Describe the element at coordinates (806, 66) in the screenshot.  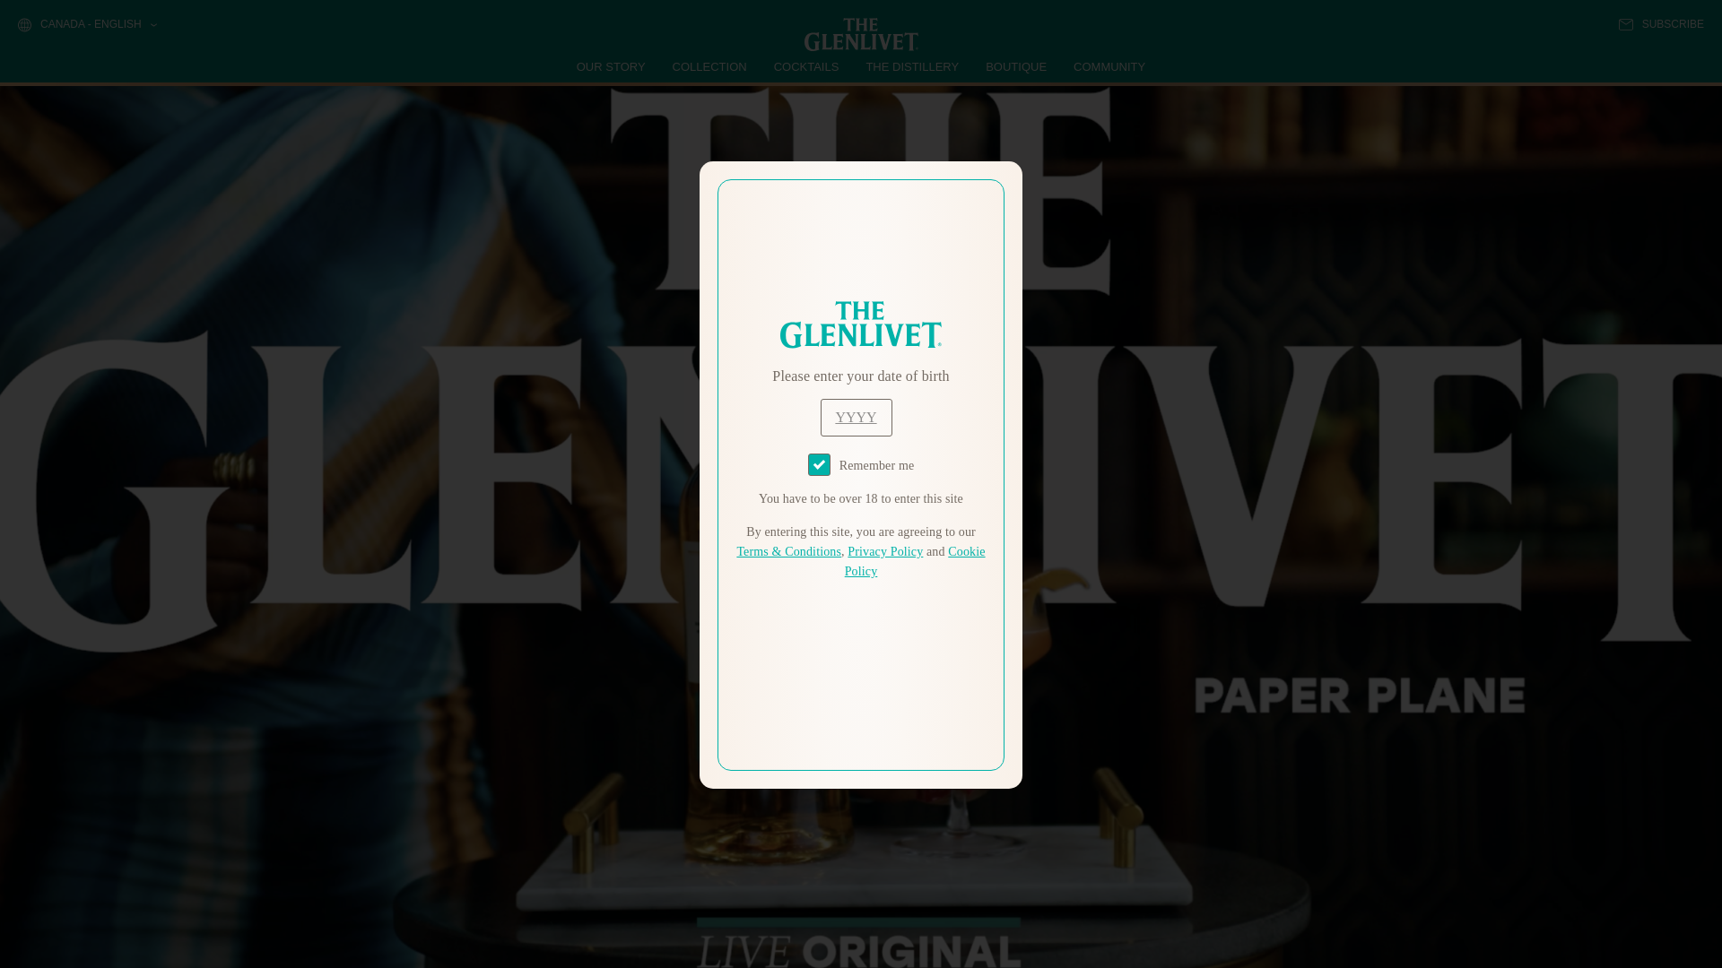
I see `COCKTAILS` at that location.